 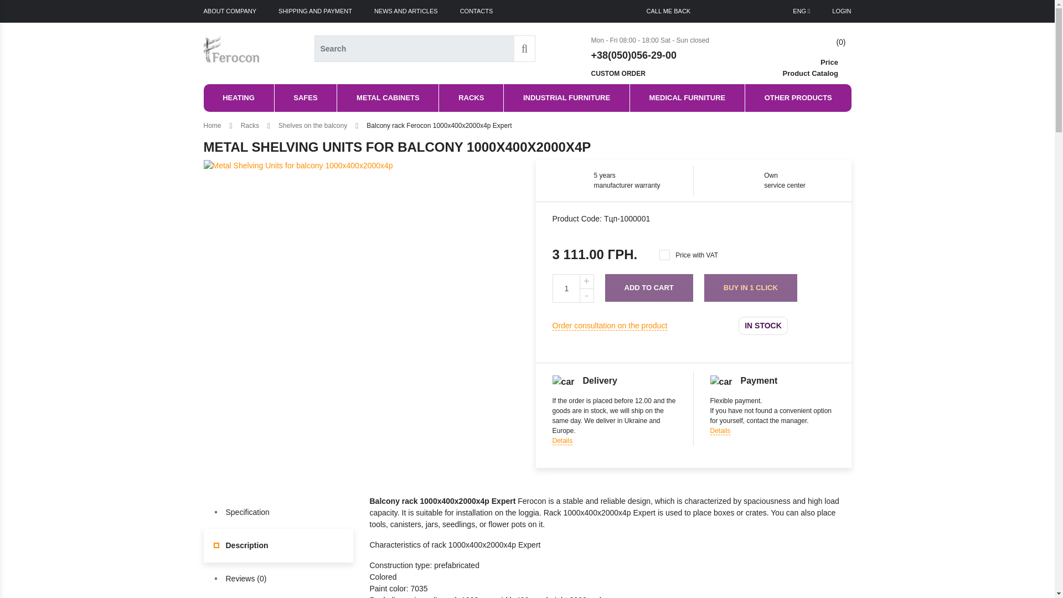 I want to click on CUSTOM ORDER, so click(x=650, y=73).